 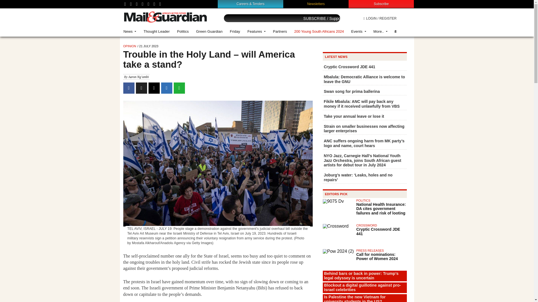 I want to click on Features, so click(x=256, y=31).